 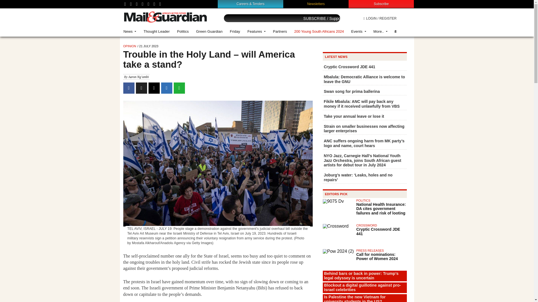 I want to click on Features, so click(x=256, y=31).